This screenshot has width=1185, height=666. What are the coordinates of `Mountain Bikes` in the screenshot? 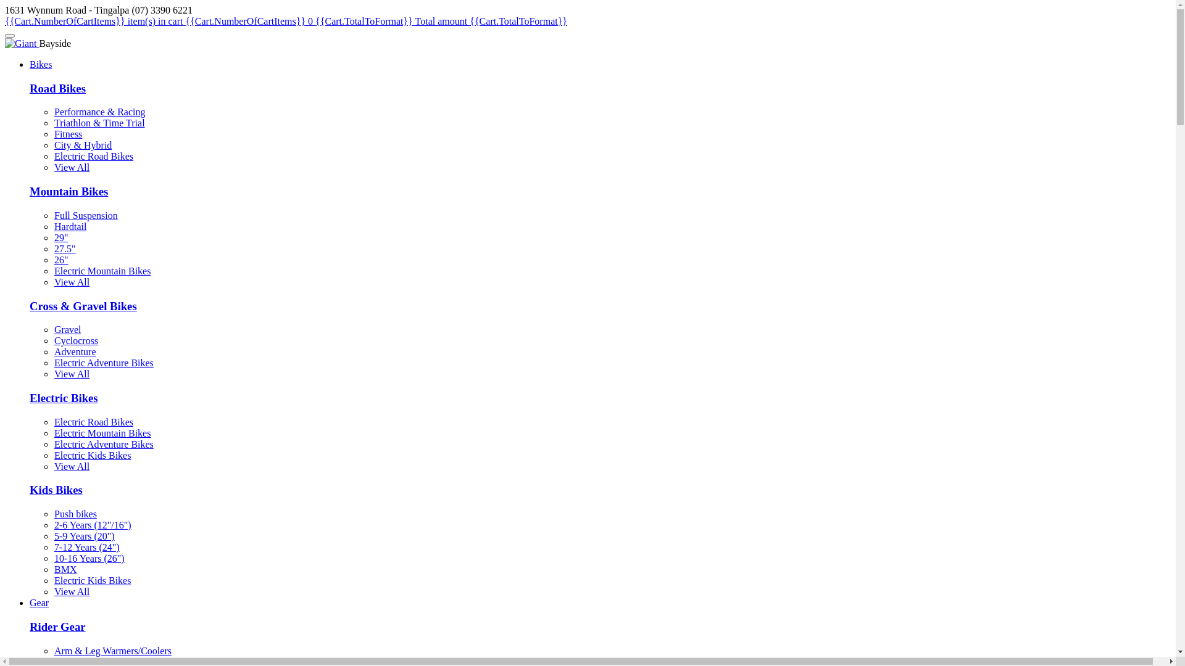 It's located at (69, 191).